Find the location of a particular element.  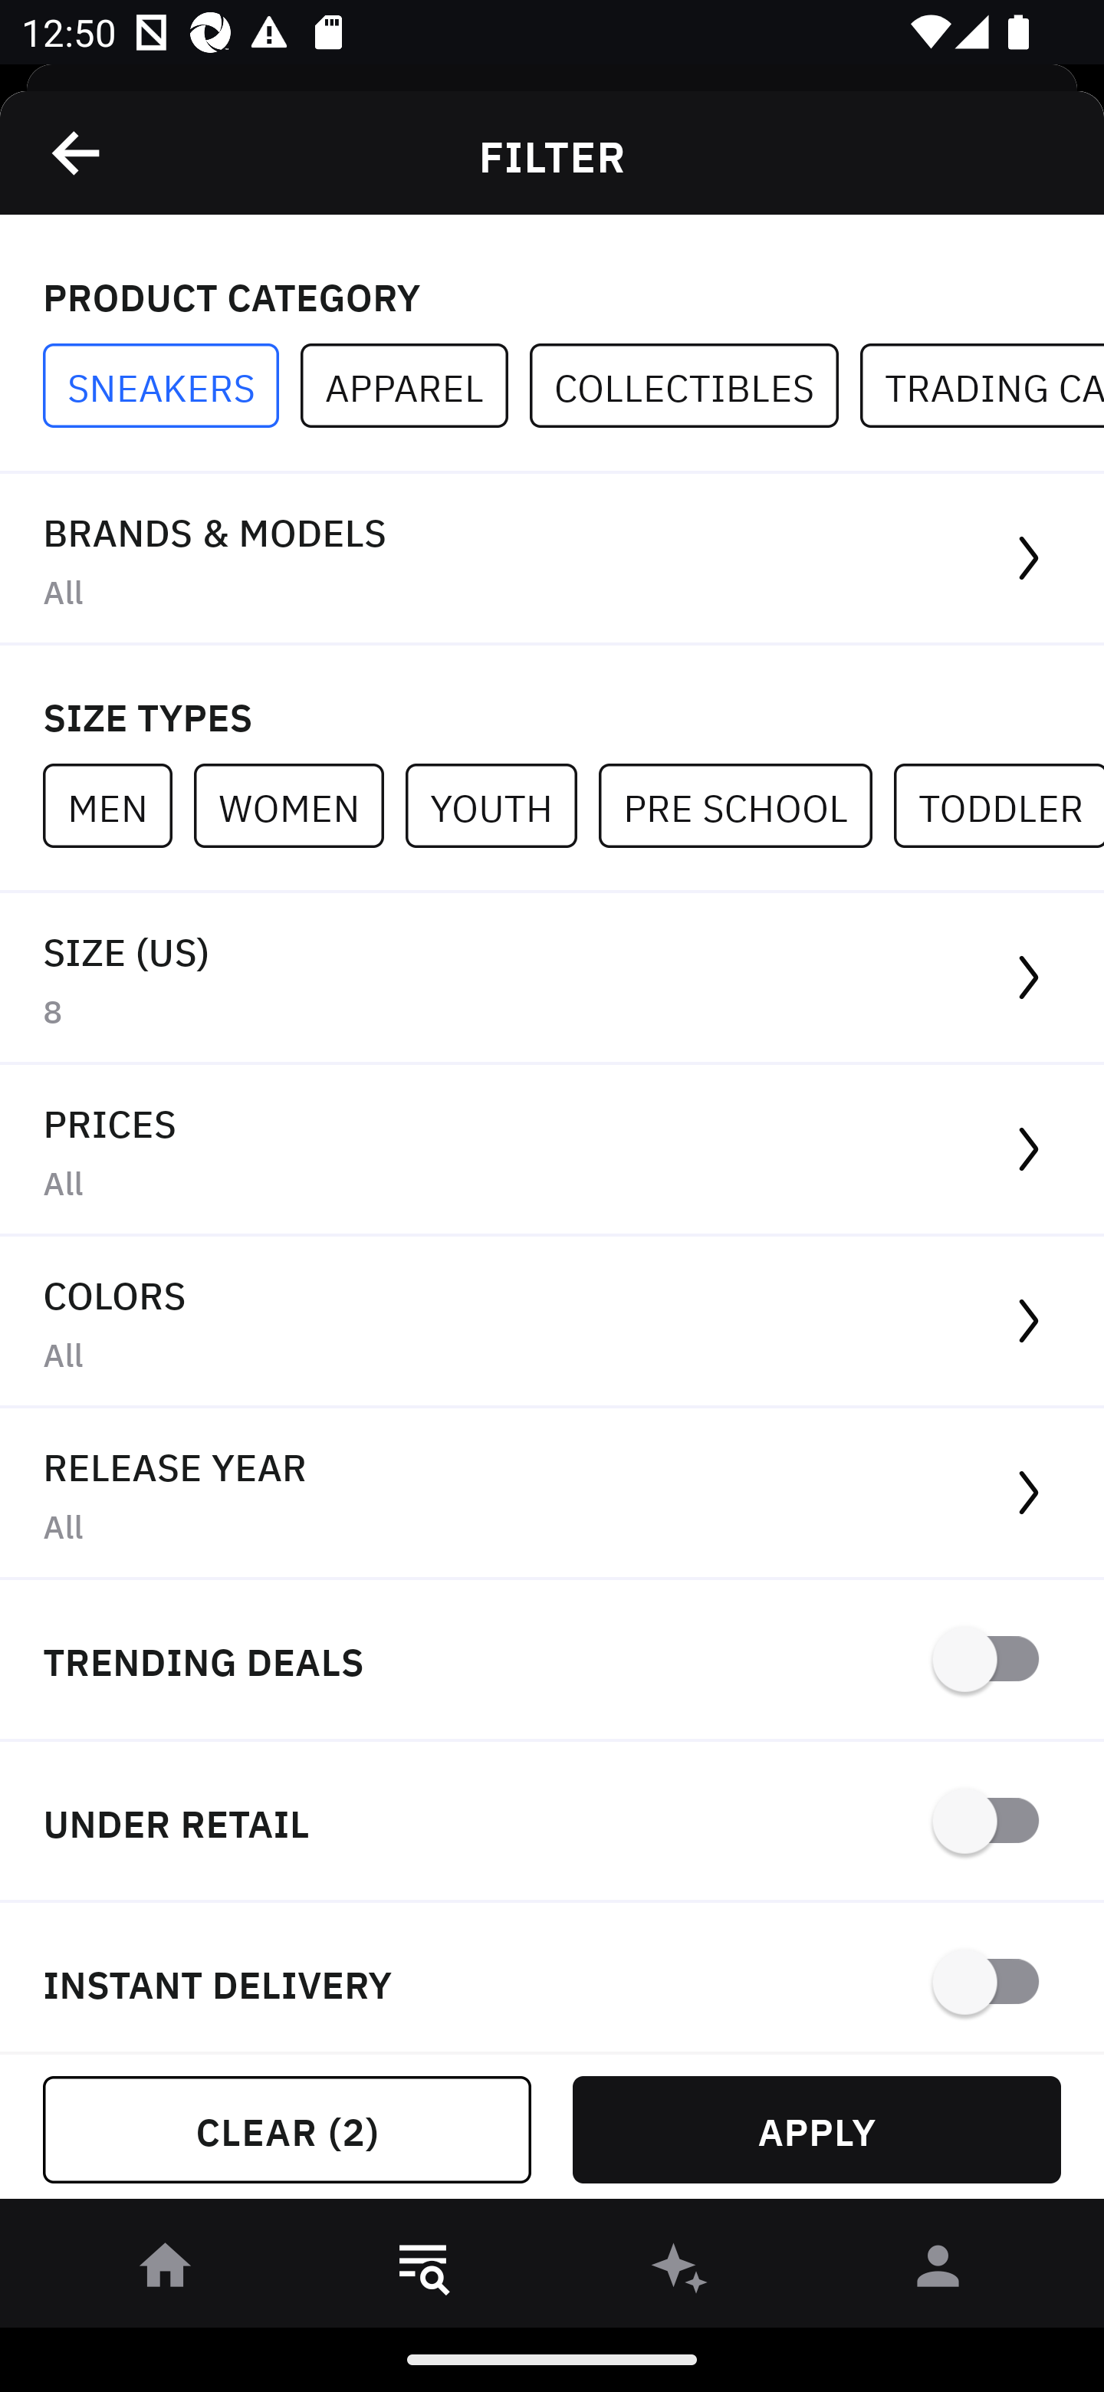

COLORS All is located at coordinates (552, 1322).